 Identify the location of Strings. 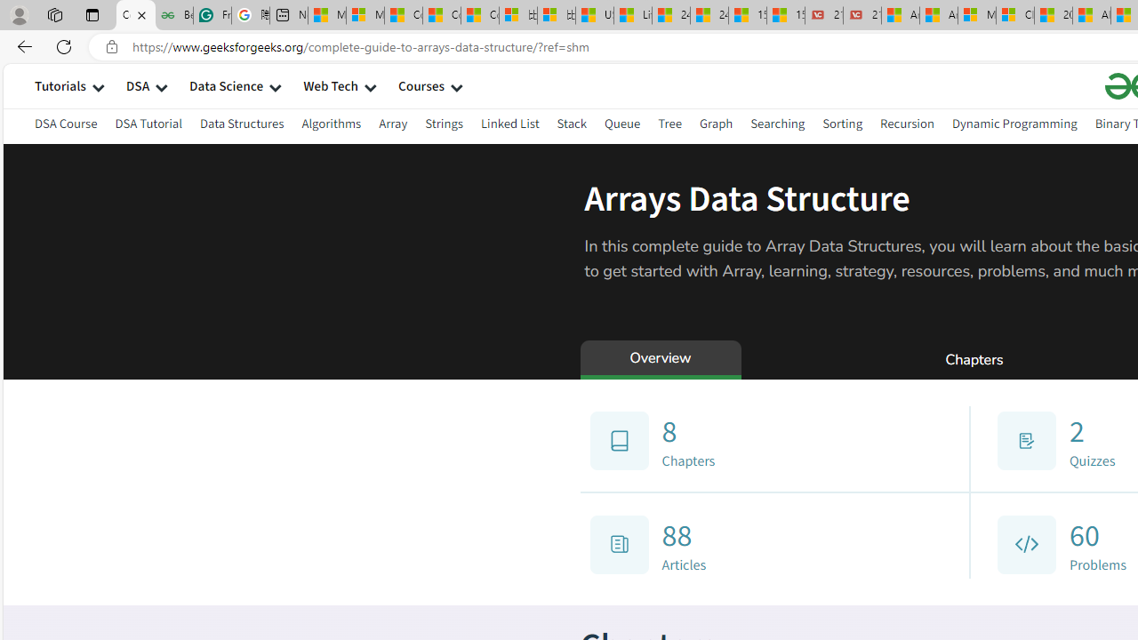
(445, 123).